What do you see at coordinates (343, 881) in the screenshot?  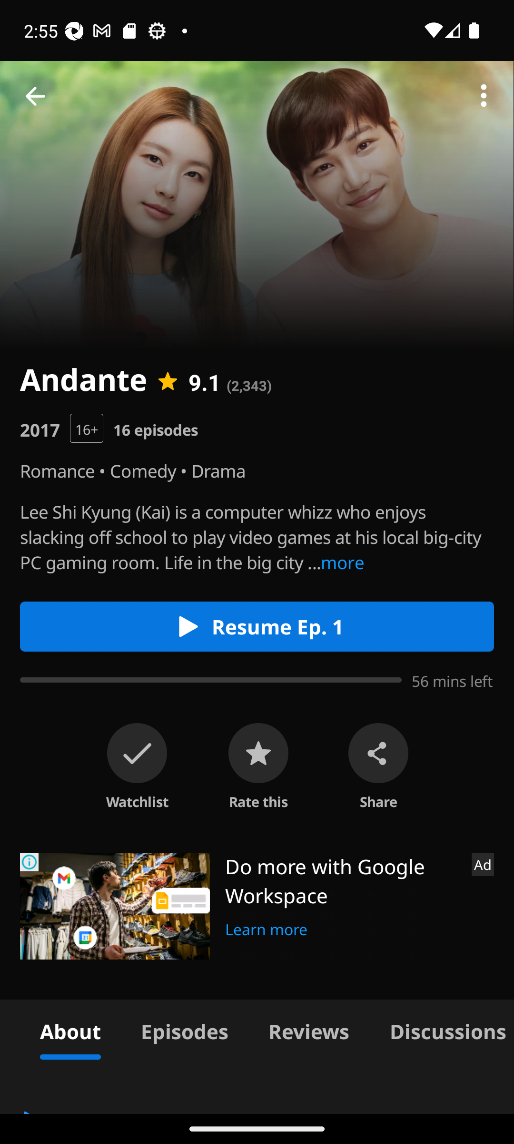 I see `Do more with Google Workspace` at bounding box center [343, 881].